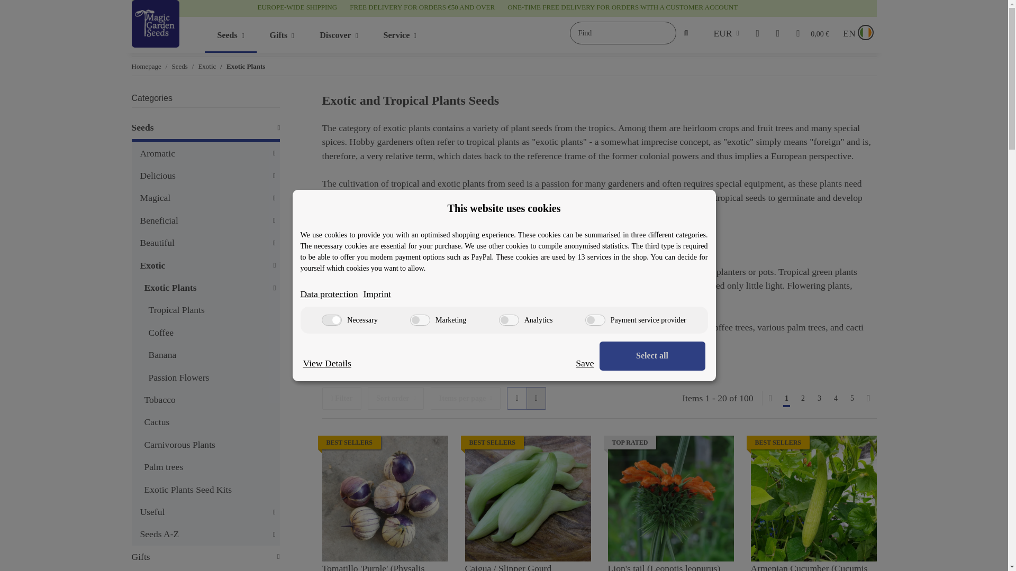 This screenshot has width=1016, height=571. I want to click on Seeds, so click(230, 35).